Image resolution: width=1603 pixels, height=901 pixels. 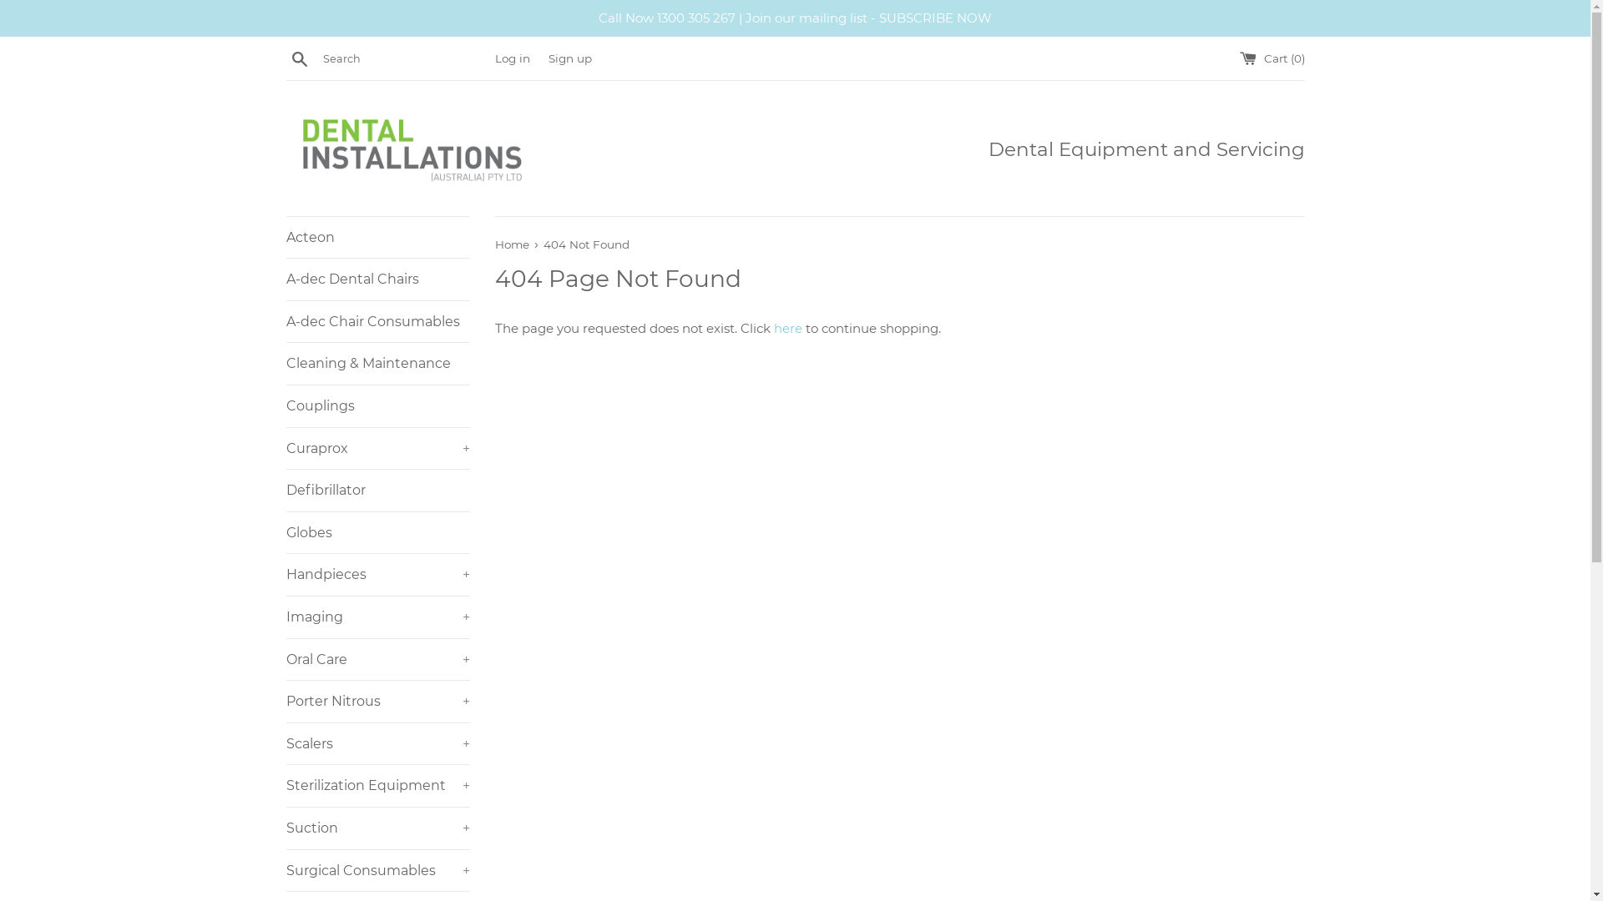 What do you see at coordinates (377, 322) in the screenshot?
I see `A-dec Chair Consumables` at bounding box center [377, 322].